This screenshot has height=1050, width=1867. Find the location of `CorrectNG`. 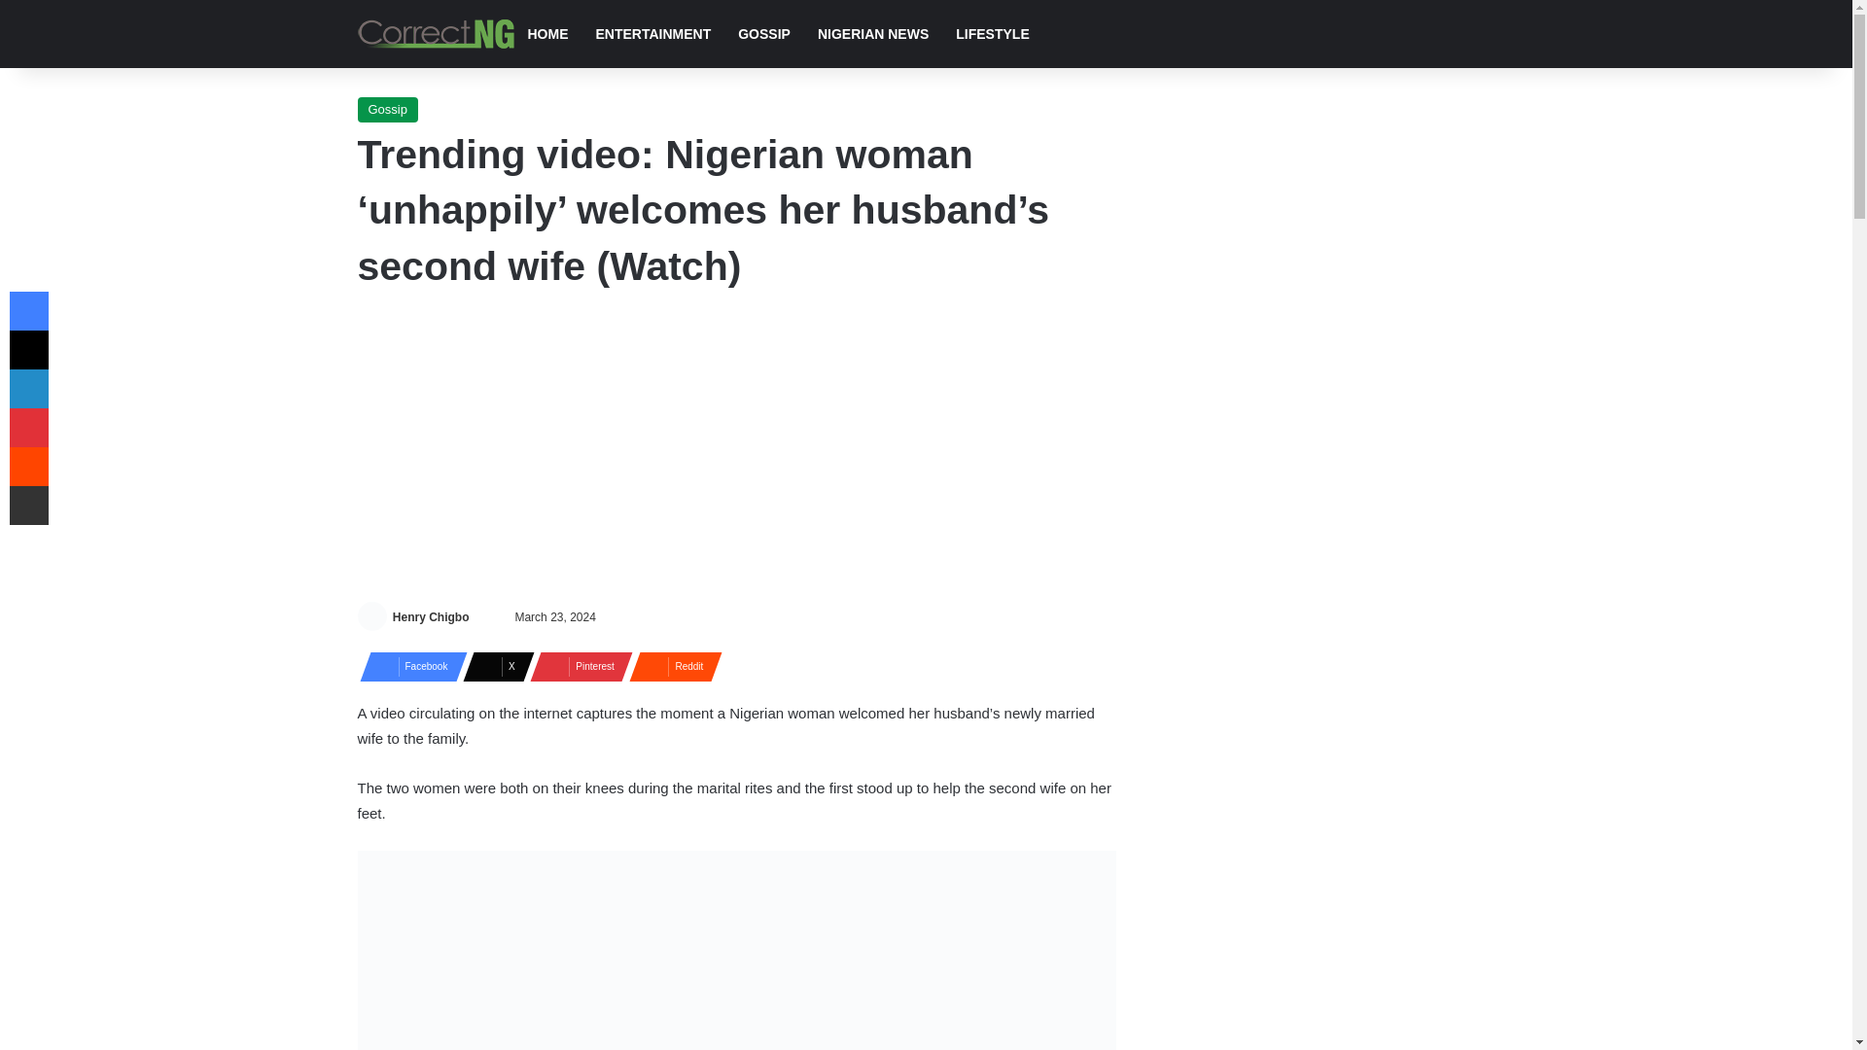

CorrectNG is located at coordinates (436, 33).